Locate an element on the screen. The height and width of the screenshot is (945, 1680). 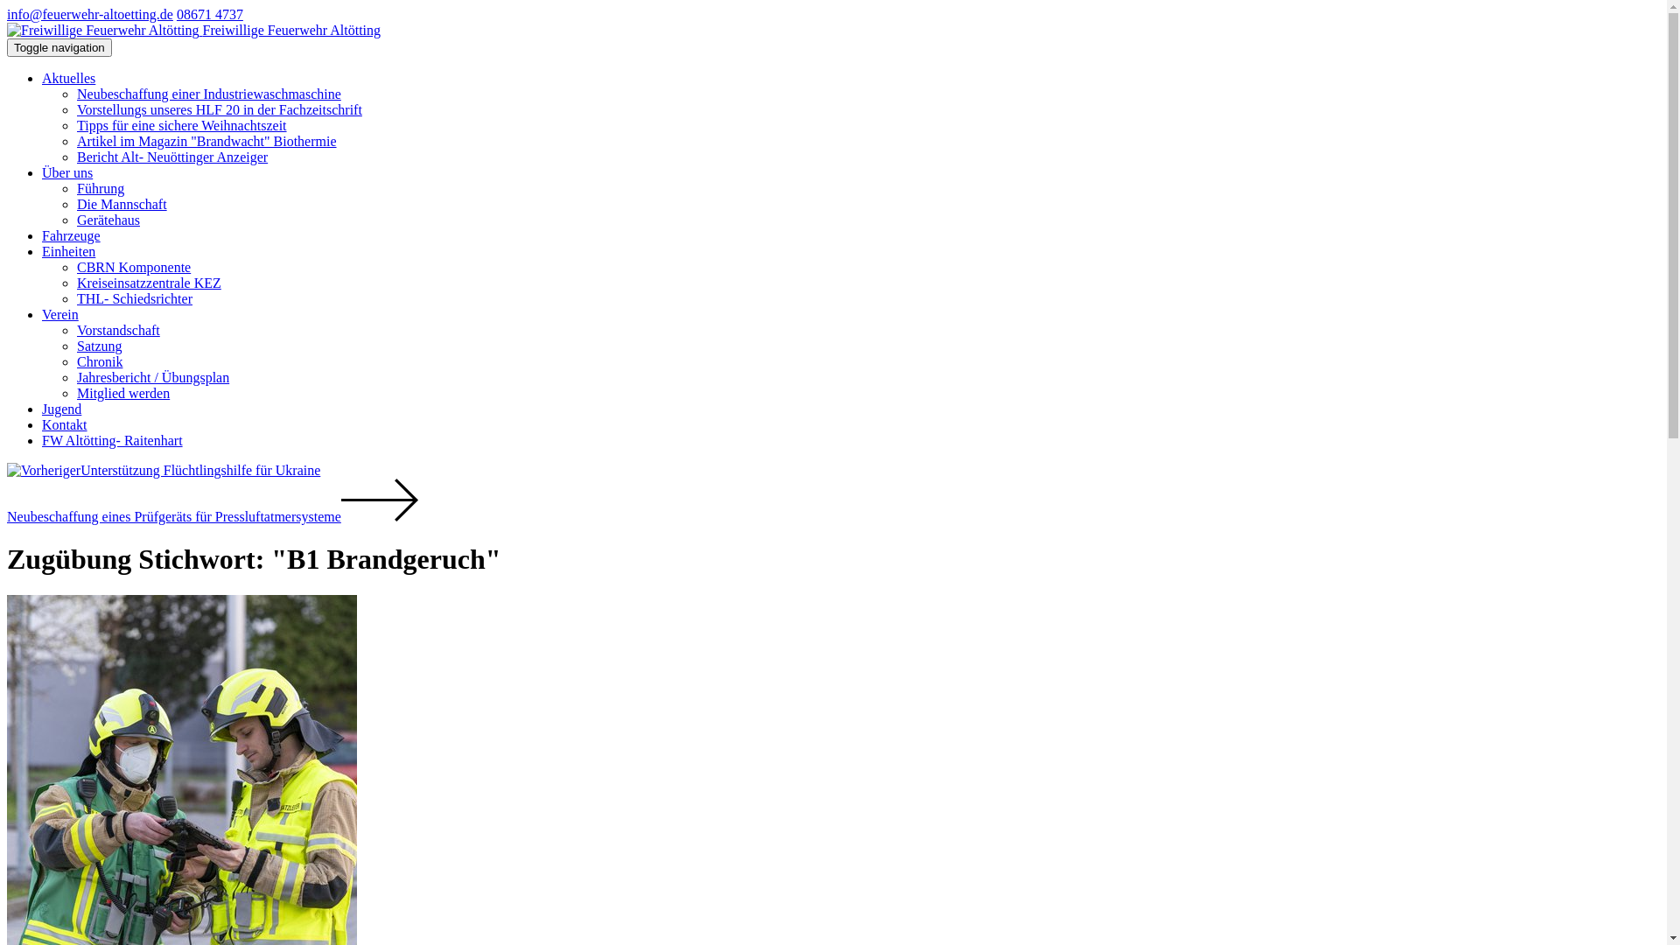
08671 4737 is located at coordinates (210, 14).